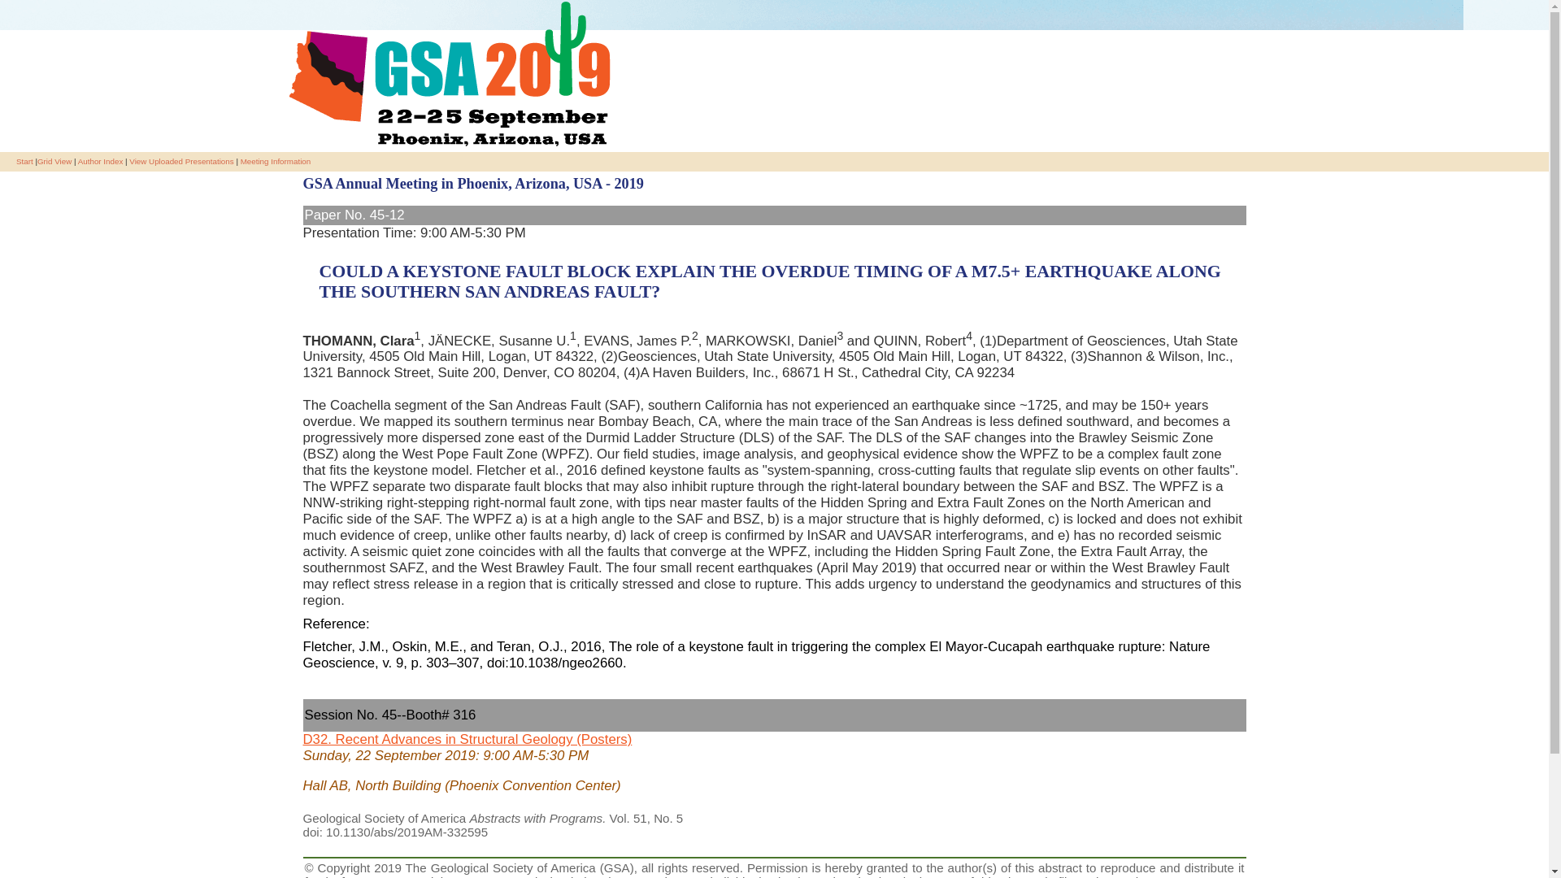 The height and width of the screenshot is (878, 1561). Describe the element at coordinates (101, 161) in the screenshot. I see `Author Index` at that location.